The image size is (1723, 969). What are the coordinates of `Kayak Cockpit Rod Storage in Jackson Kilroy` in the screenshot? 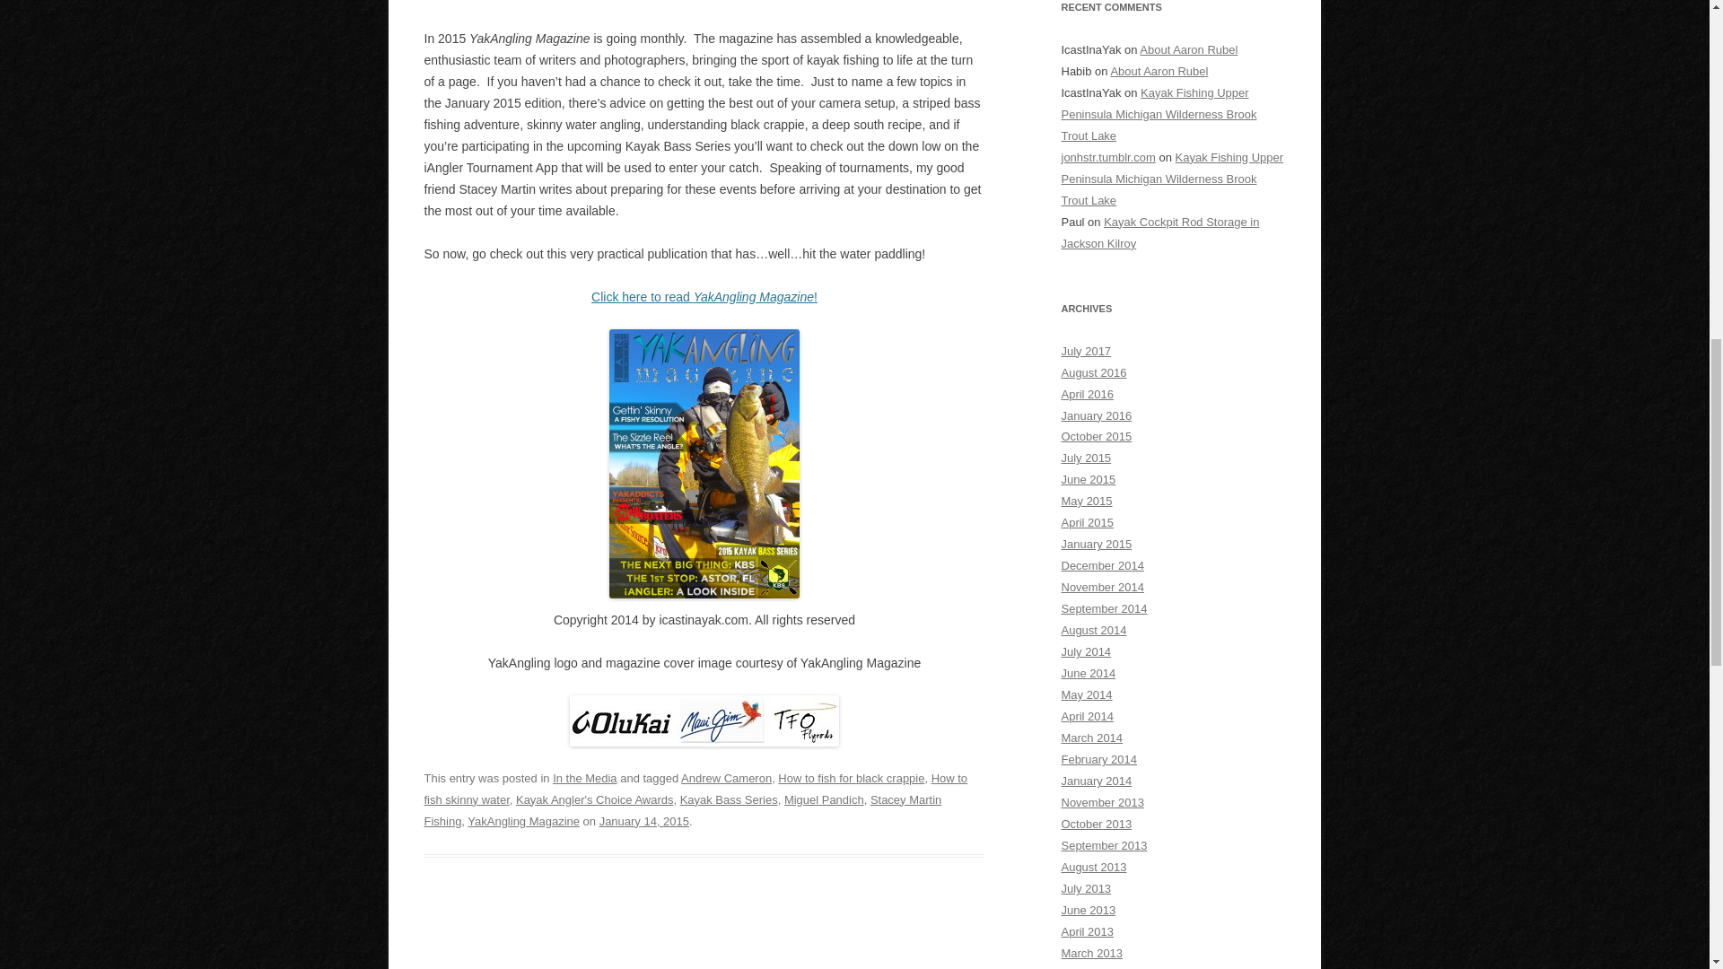 It's located at (1159, 231).